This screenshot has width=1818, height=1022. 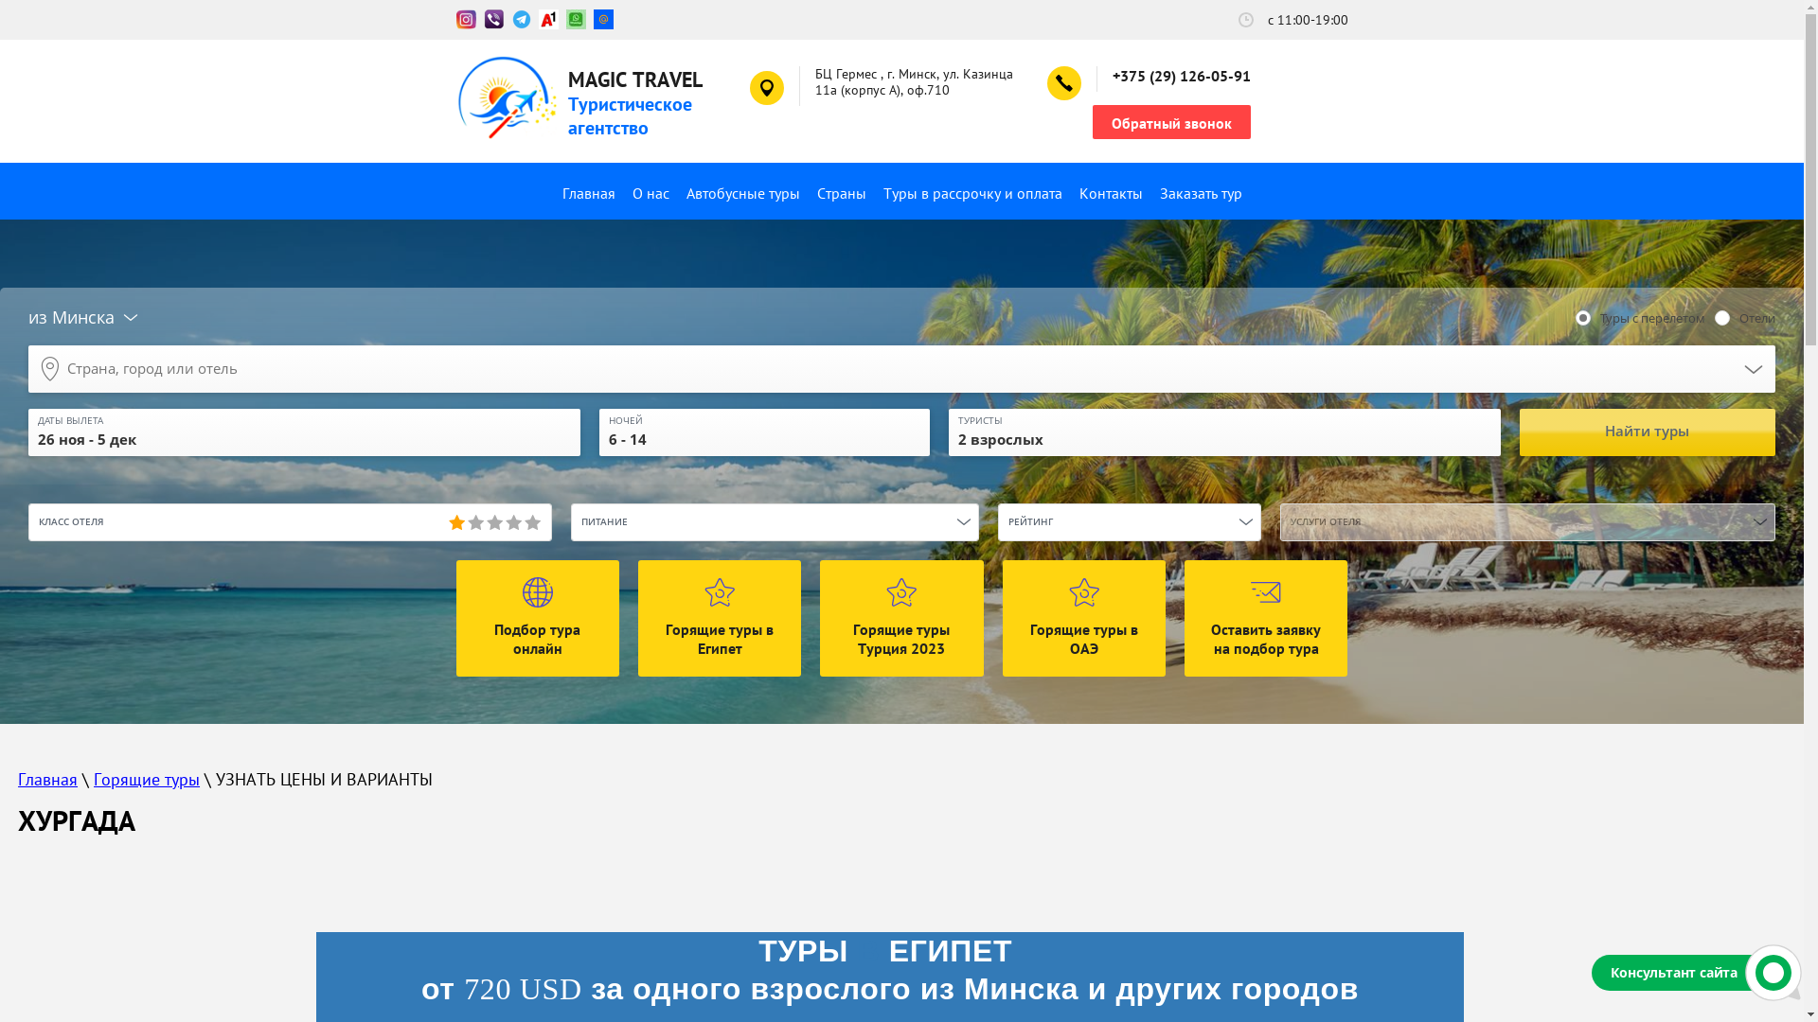 I want to click on +375 (29) 126-05-91, so click(x=1182, y=76).